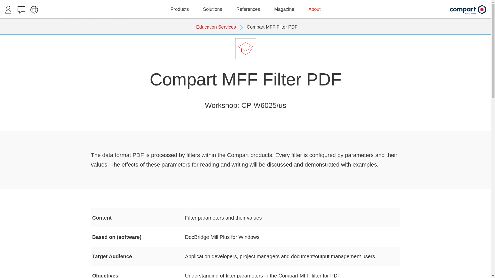  I want to click on Education Services, so click(219, 27).